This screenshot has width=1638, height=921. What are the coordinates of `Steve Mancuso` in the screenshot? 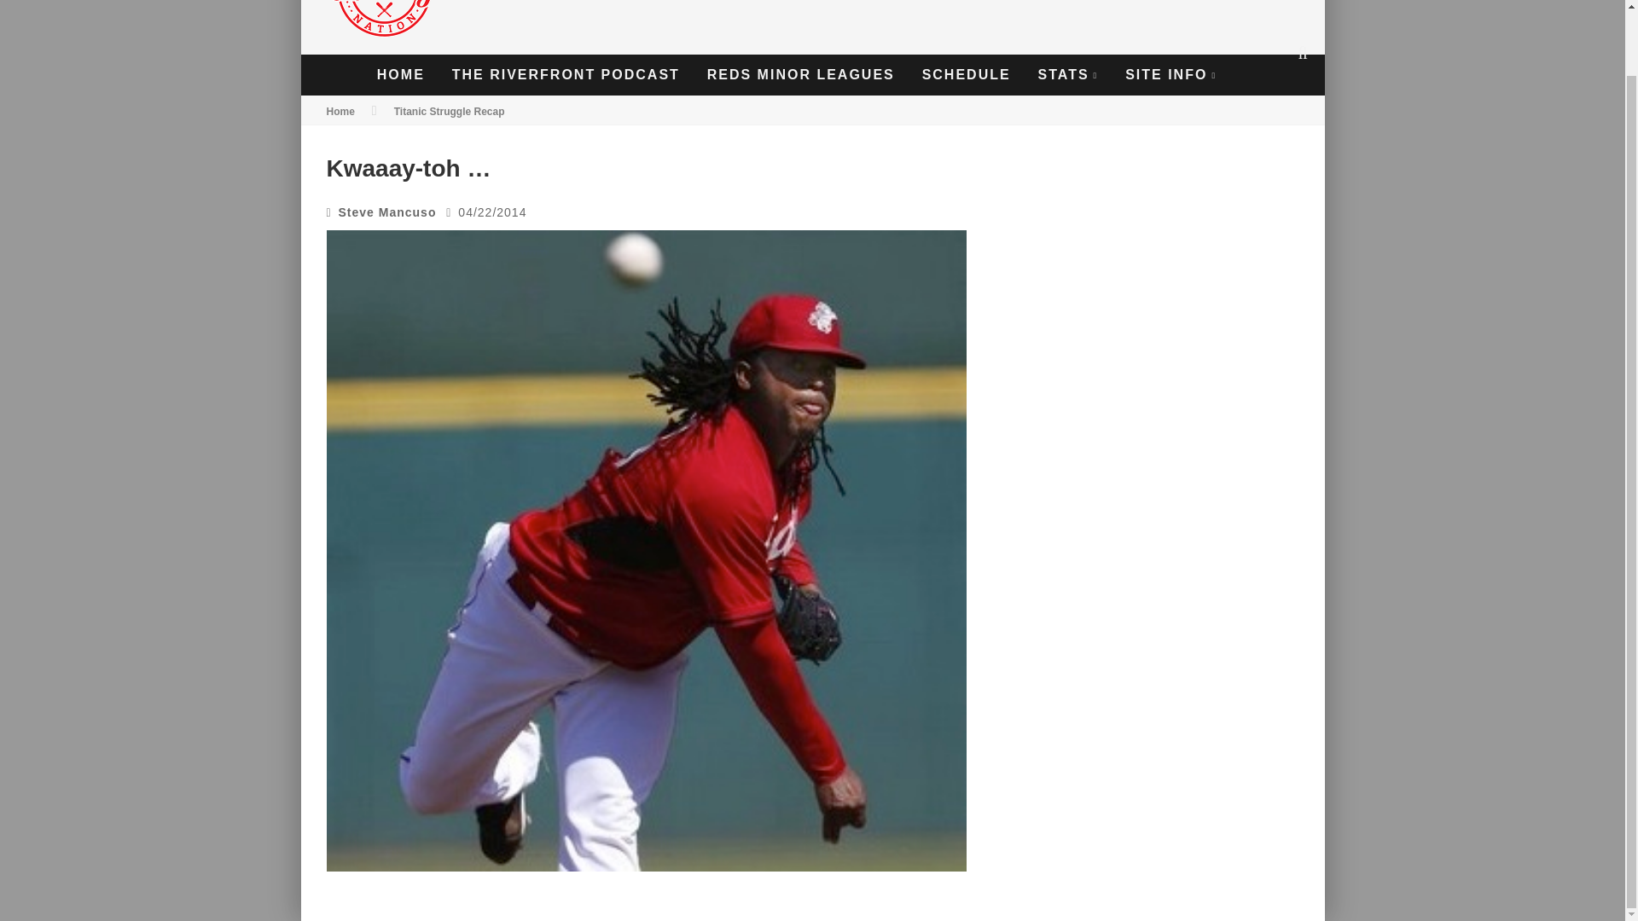 It's located at (387, 211).